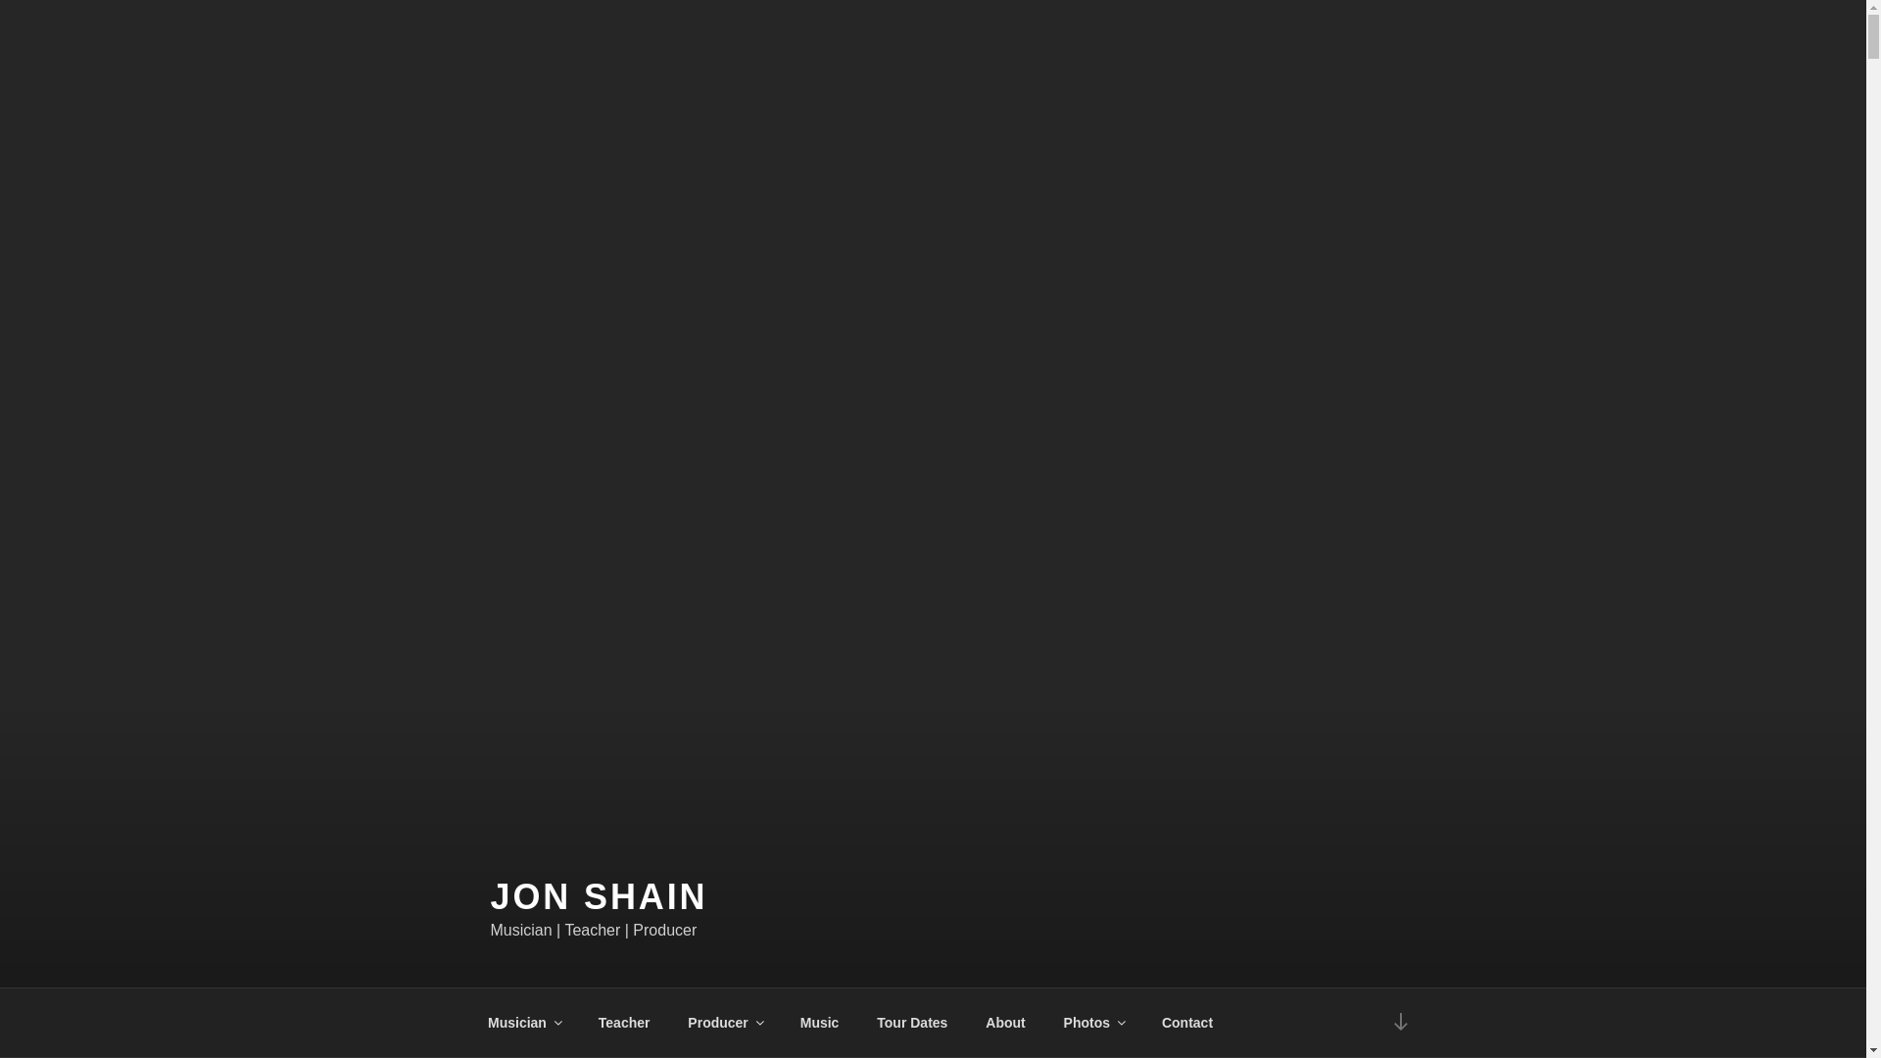 The height and width of the screenshot is (1058, 1881). What do you see at coordinates (911, 1023) in the screenshot?
I see `Tour Dates` at bounding box center [911, 1023].